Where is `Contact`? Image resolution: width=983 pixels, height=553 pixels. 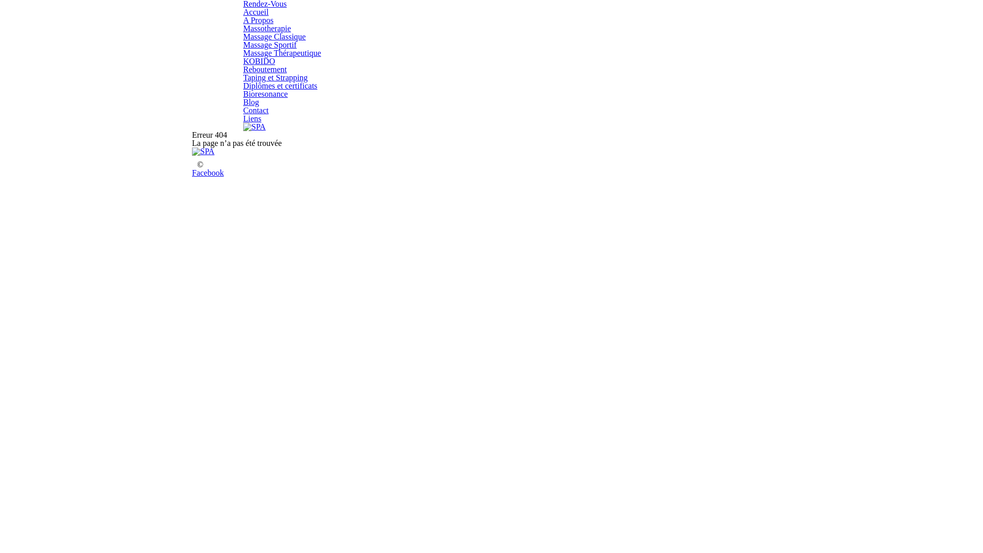 Contact is located at coordinates (256, 111).